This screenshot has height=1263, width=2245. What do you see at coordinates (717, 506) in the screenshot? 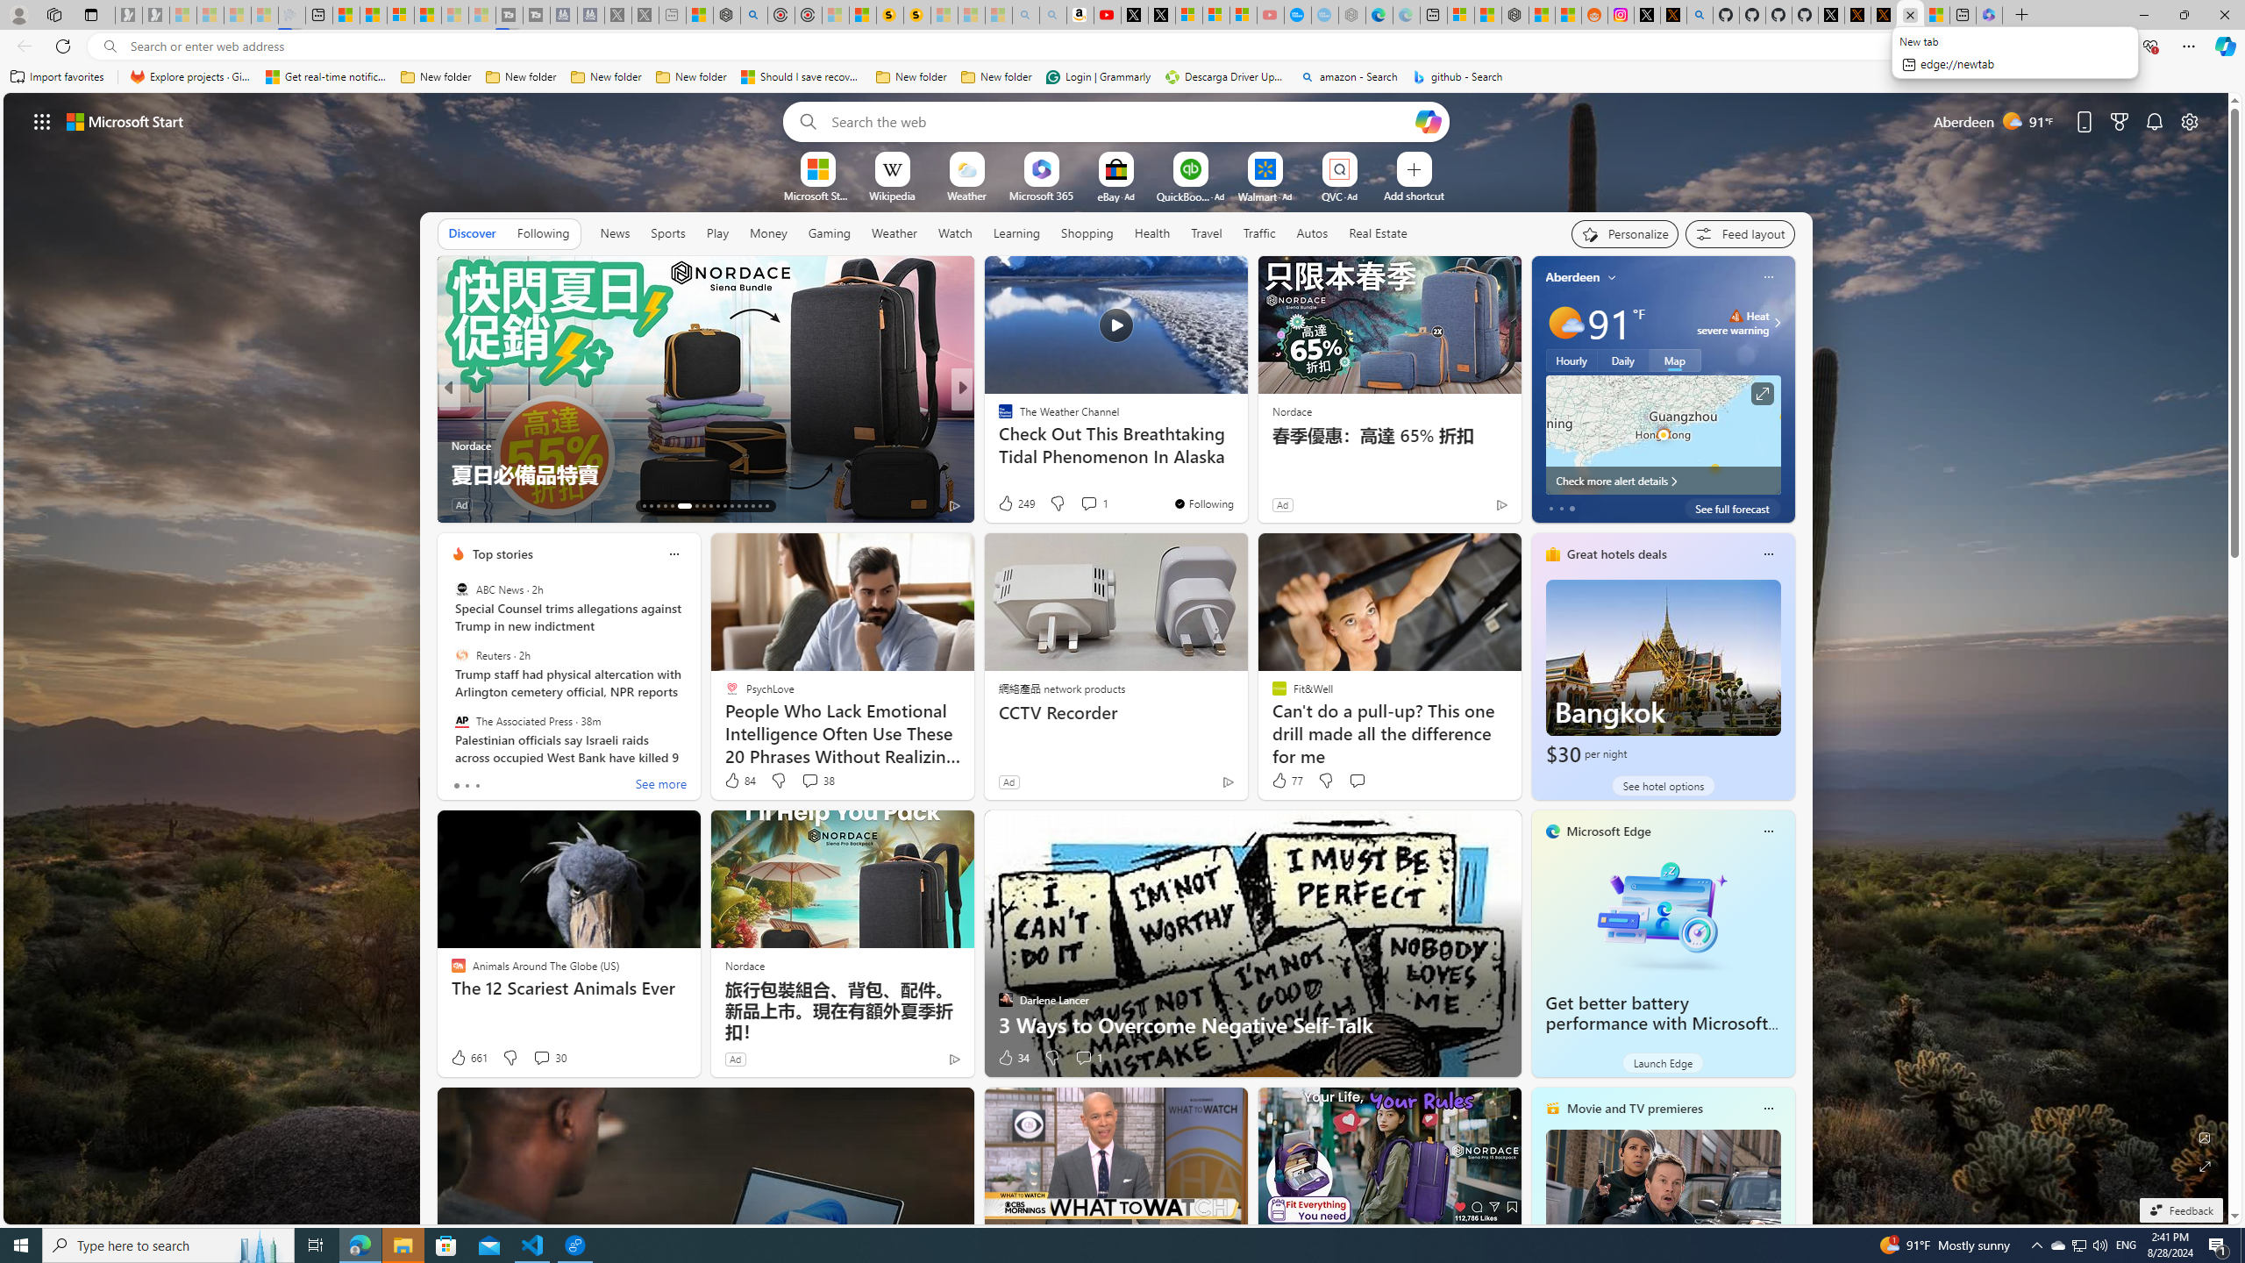
I see `AutomationID: tab-22` at bounding box center [717, 506].